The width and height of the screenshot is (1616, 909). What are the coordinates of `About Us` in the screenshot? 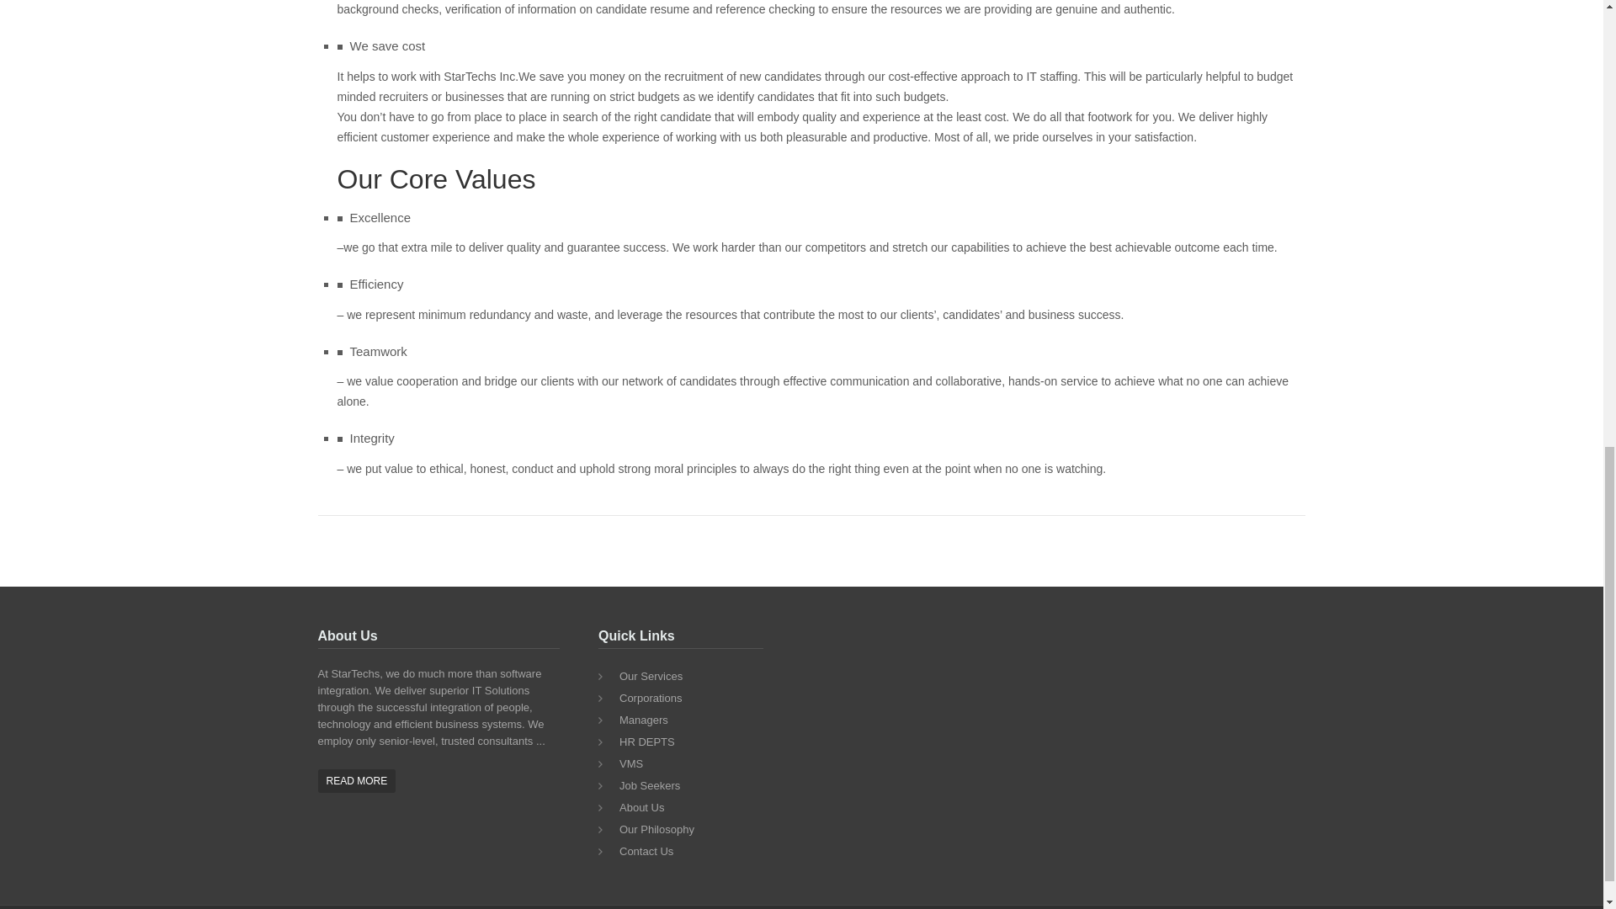 It's located at (690, 808).